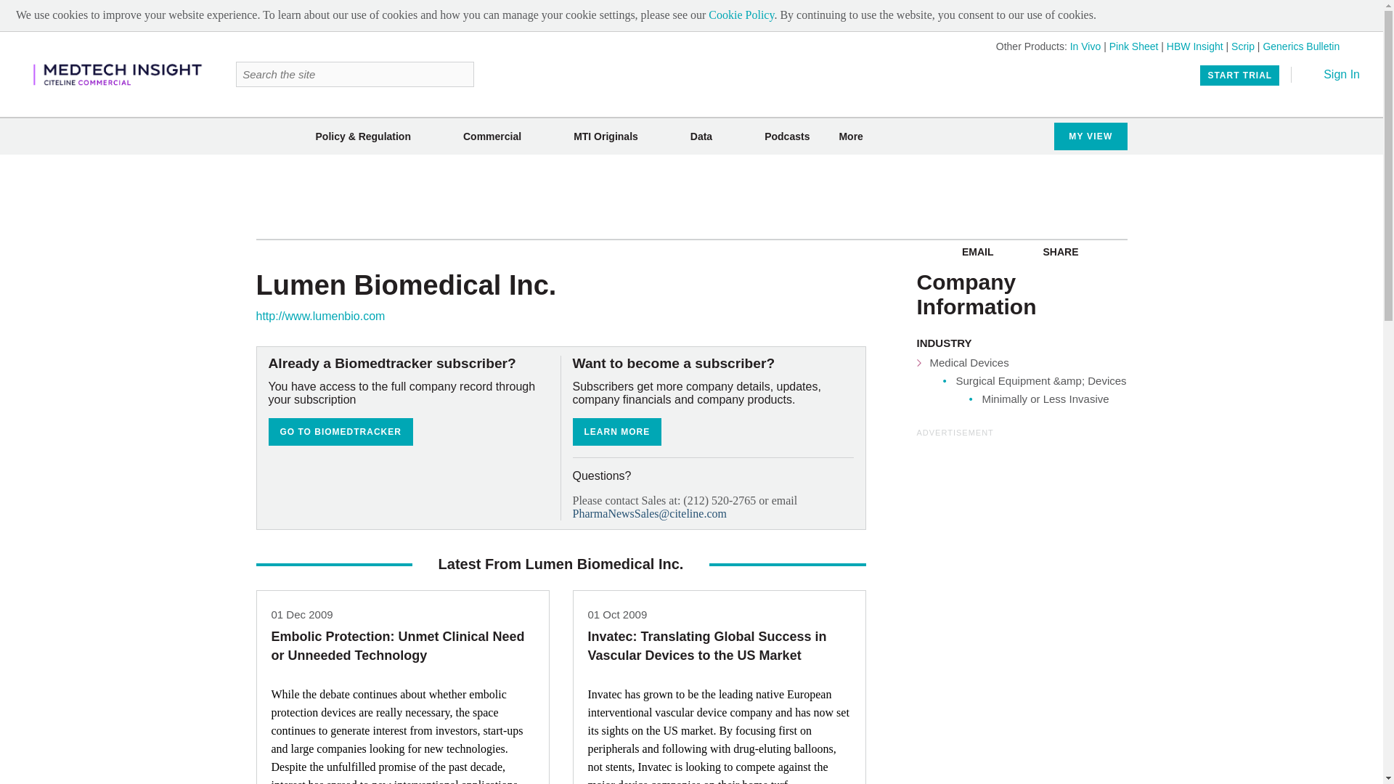 This screenshot has width=1394, height=784. Describe the element at coordinates (741, 15) in the screenshot. I see `Cookie Policy` at that location.